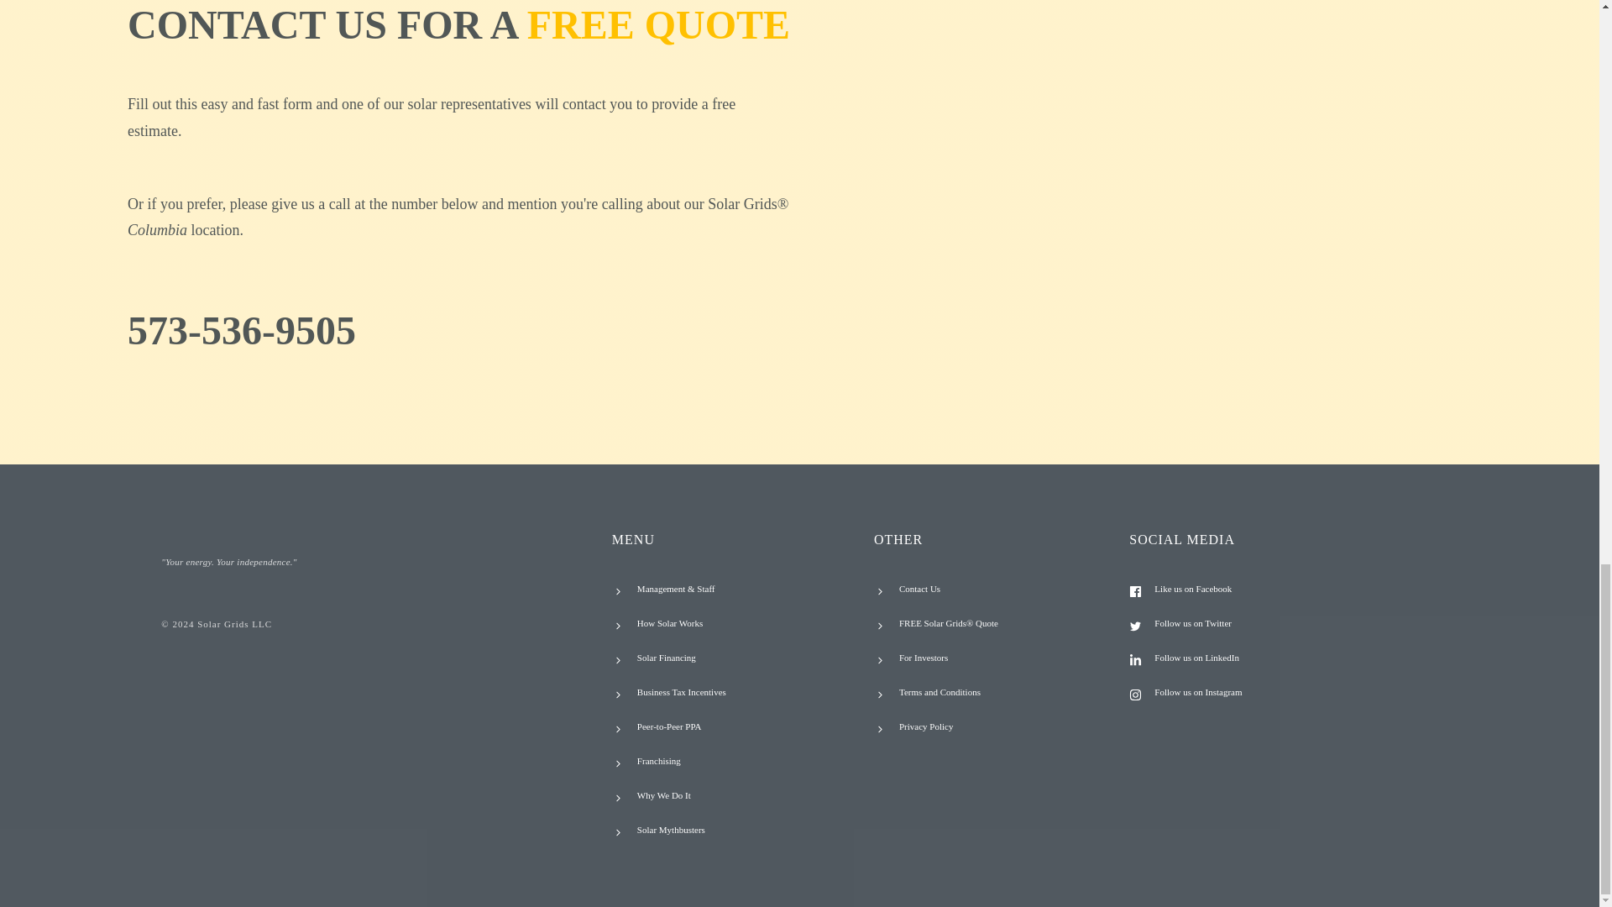 This screenshot has height=907, width=1612. What do you see at coordinates (682, 692) in the screenshot?
I see `Business Tax Incentives` at bounding box center [682, 692].